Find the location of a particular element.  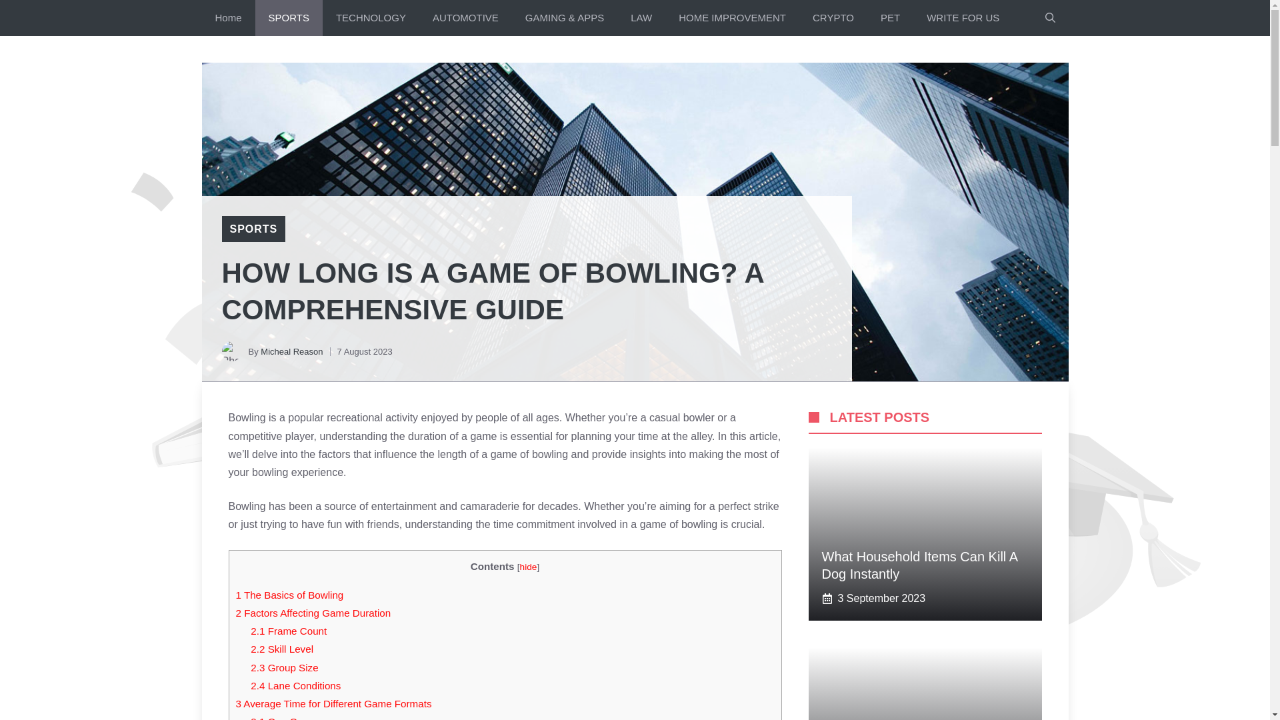

AUTOMOTIVE is located at coordinates (465, 18).